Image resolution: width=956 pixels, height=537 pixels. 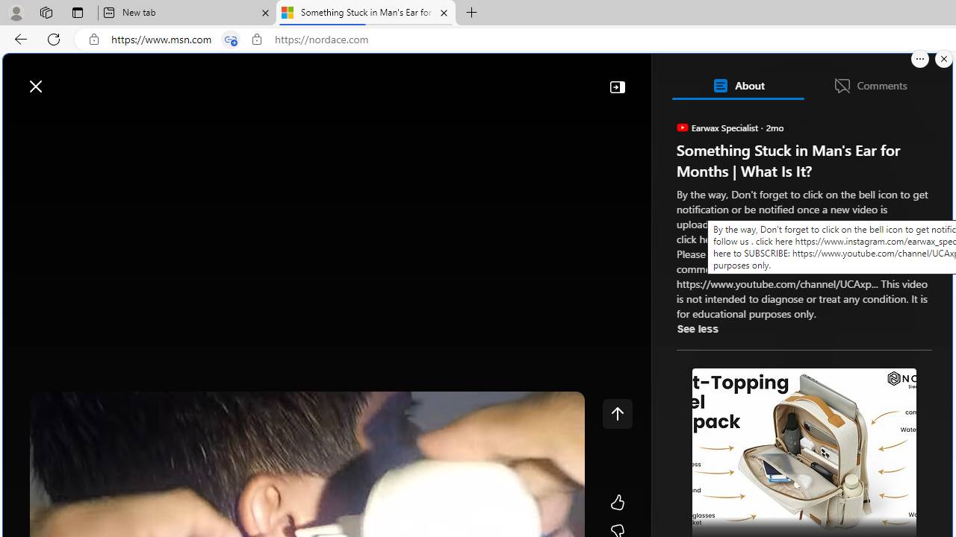 What do you see at coordinates (481, 79) in the screenshot?
I see `Enter your search term` at bounding box center [481, 79].